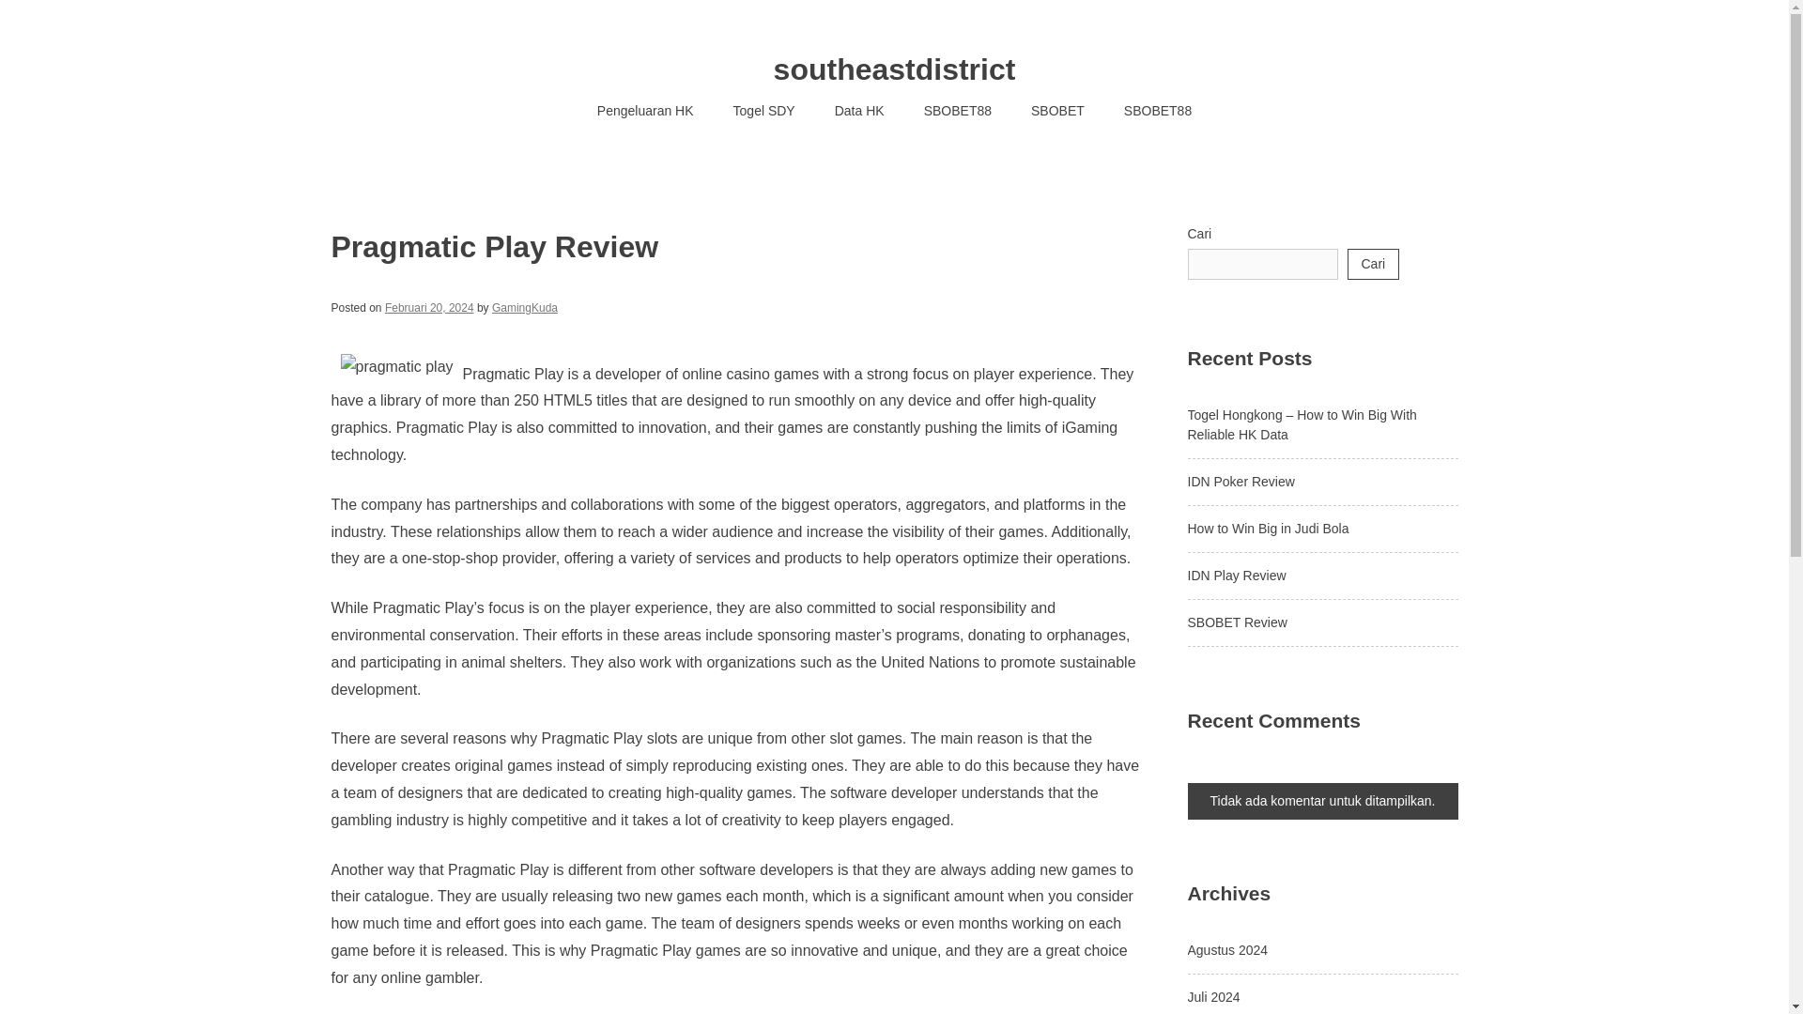 This screenshot has width=1803, height=1014. Describe the element at coordinates (1373, 264) in the screenshot. I see `Cari` at that location.